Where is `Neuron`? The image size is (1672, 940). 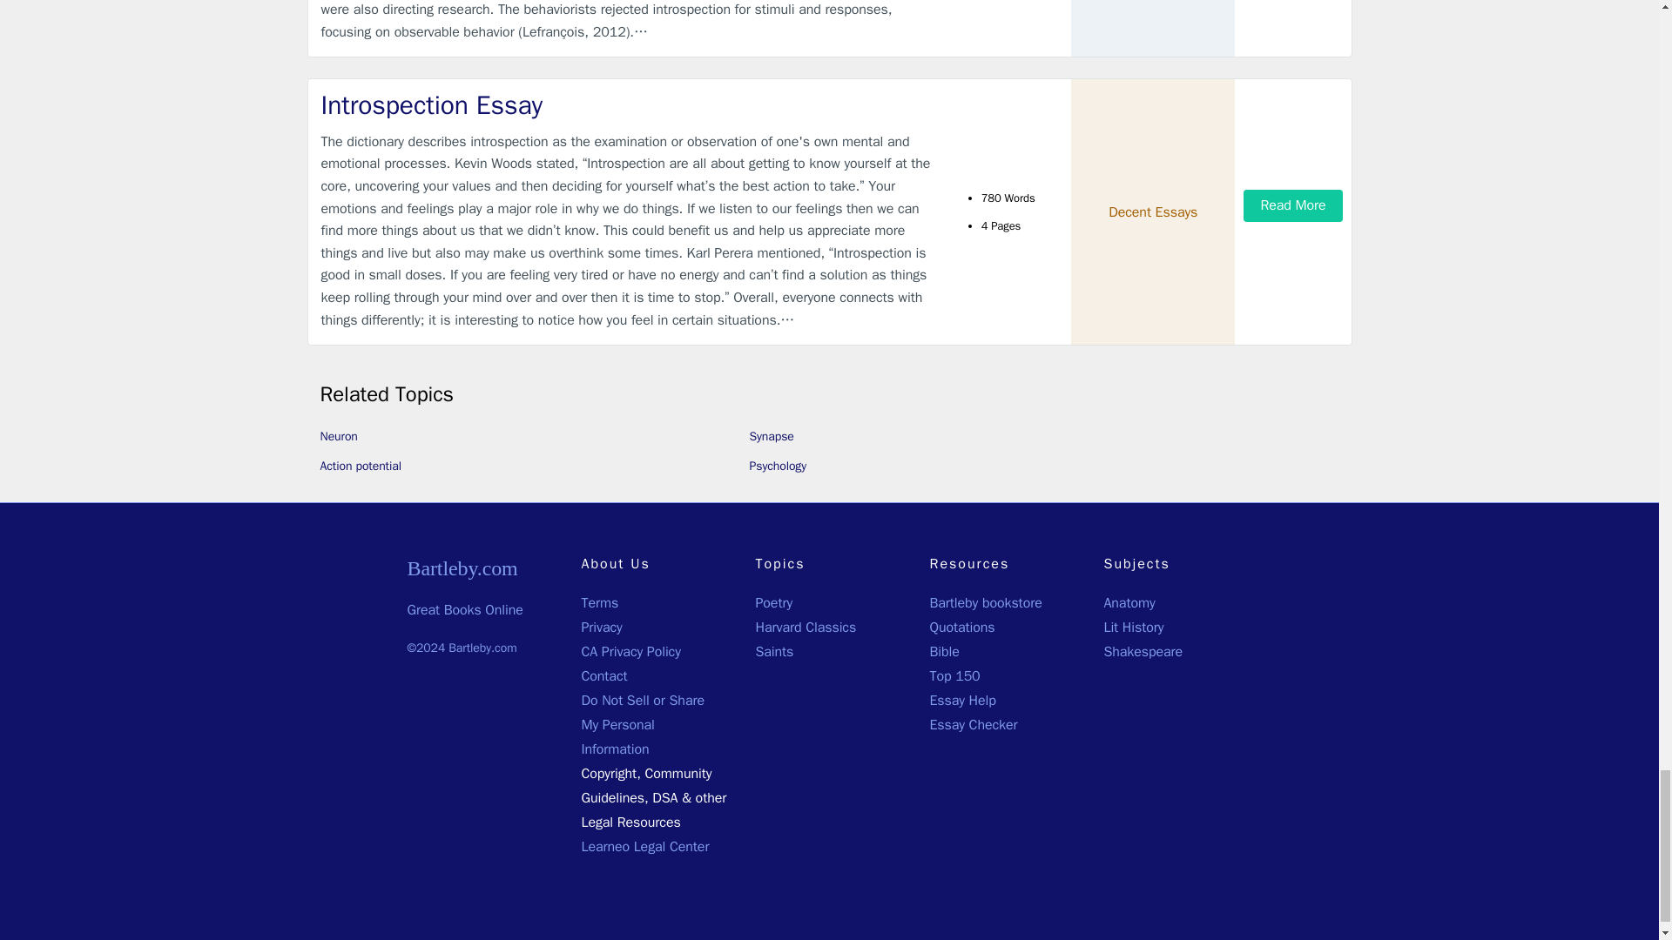 Neuron is located at coordinates (339, 435).